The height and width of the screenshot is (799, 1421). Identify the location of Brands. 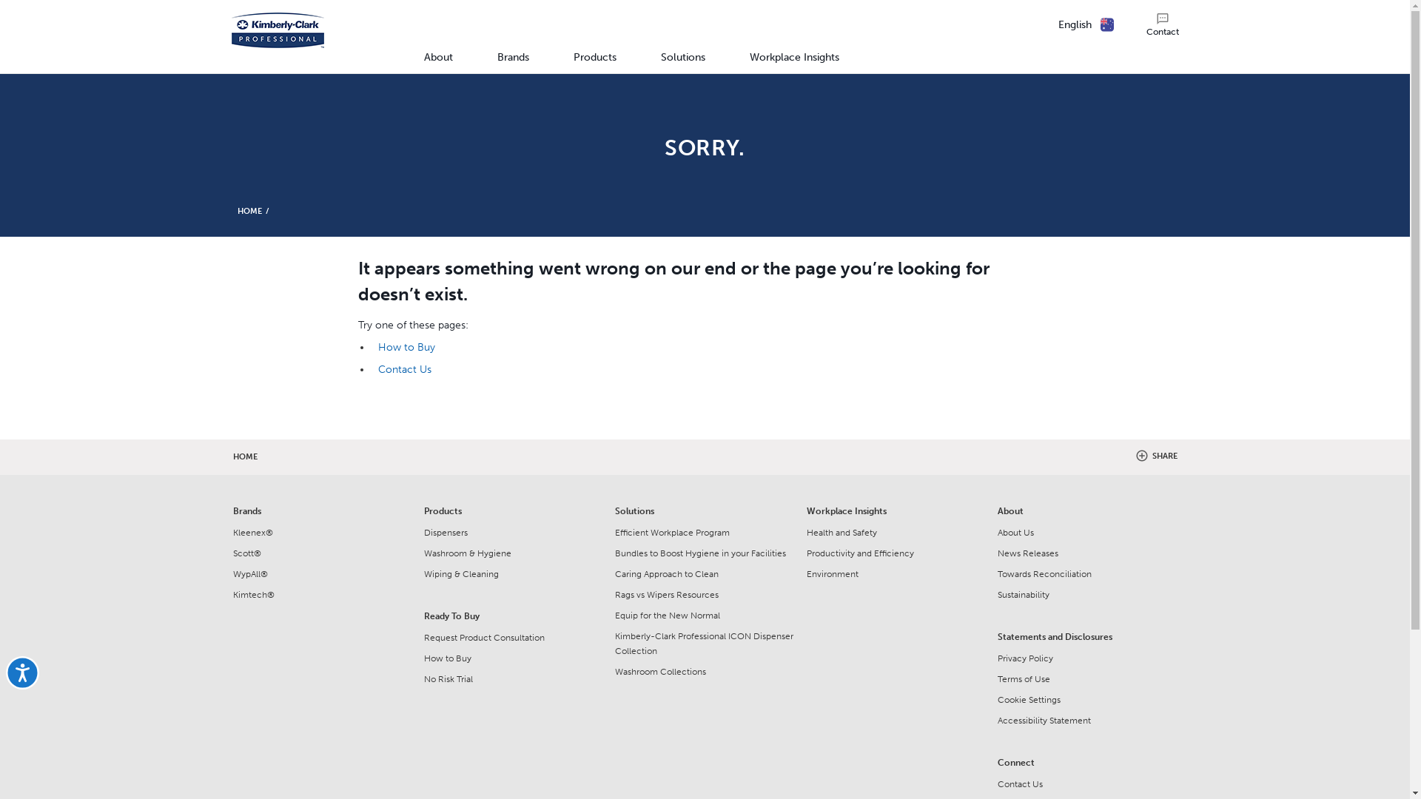
(514, 59).